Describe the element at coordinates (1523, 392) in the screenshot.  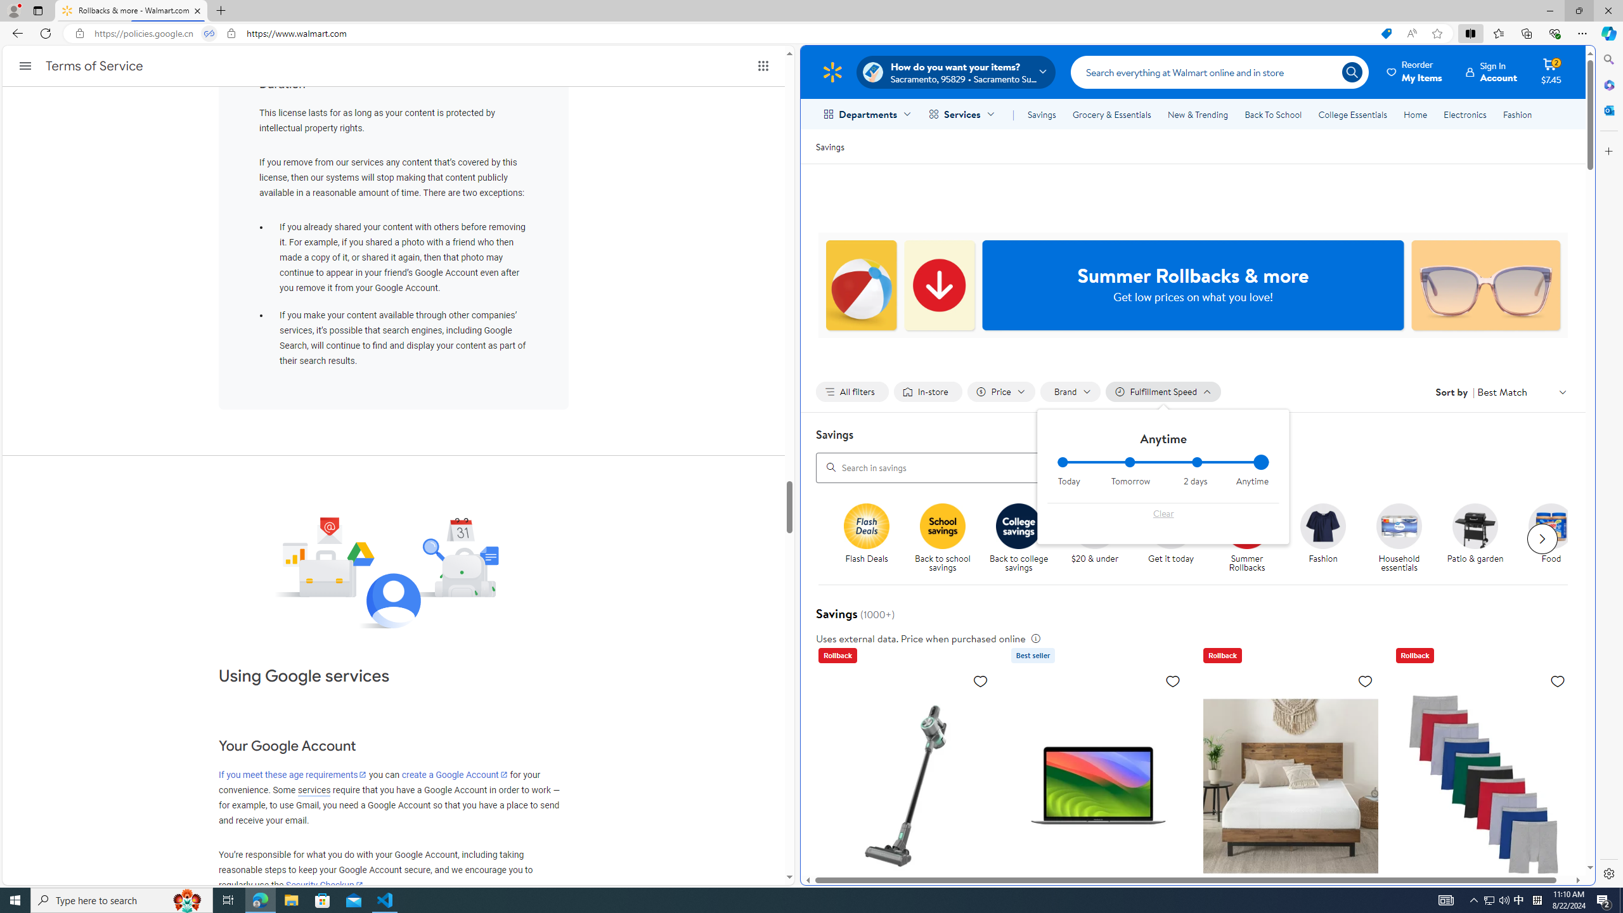
I see `Sort by Best Match` at that location.